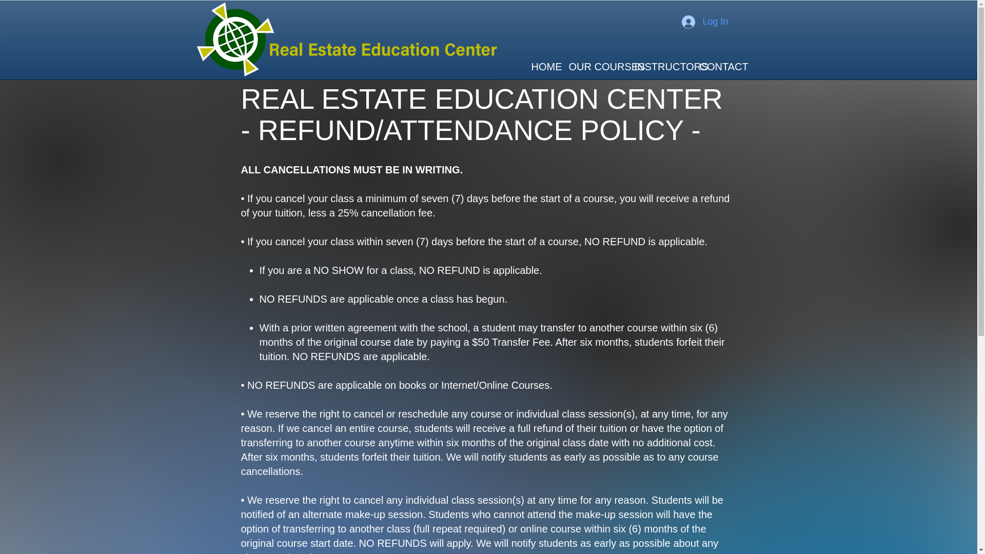 Image resolution: width=985 pixels, height=554 pixels. I want to click on HOME, so click(542, 66).